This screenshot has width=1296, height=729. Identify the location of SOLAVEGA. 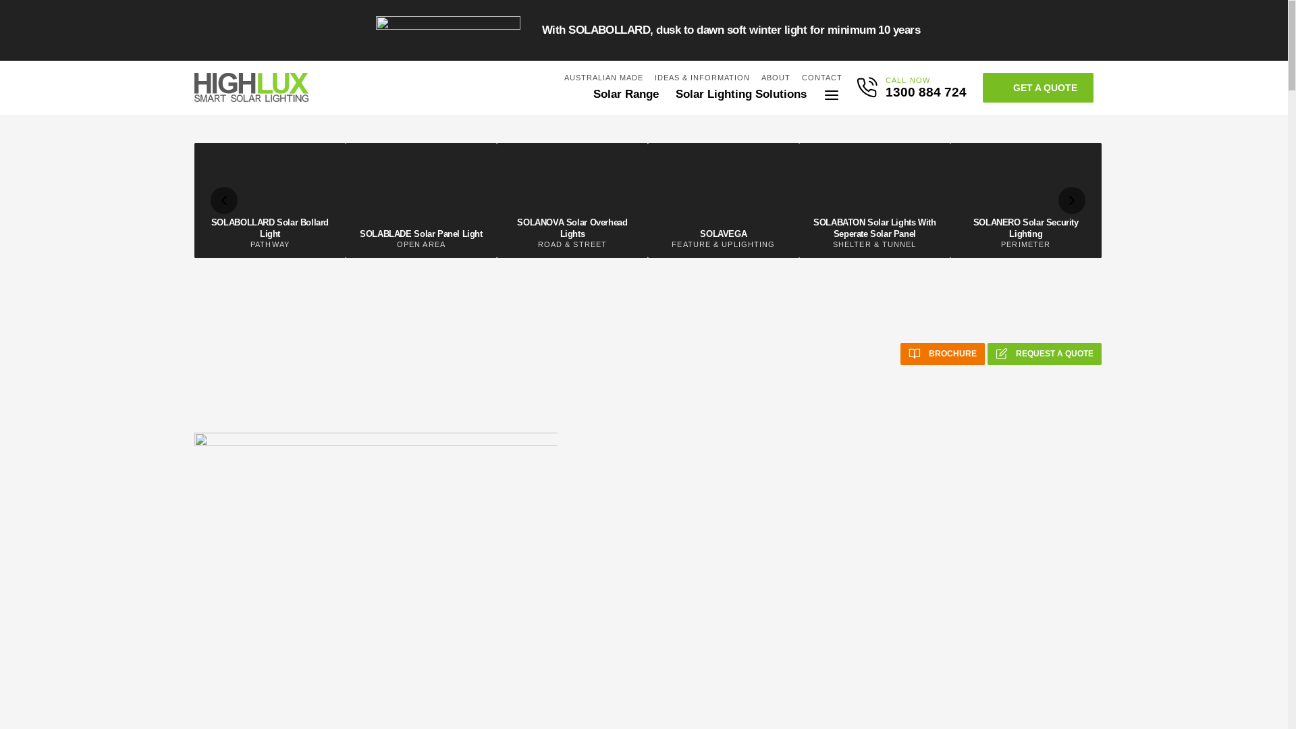
(724, 234).